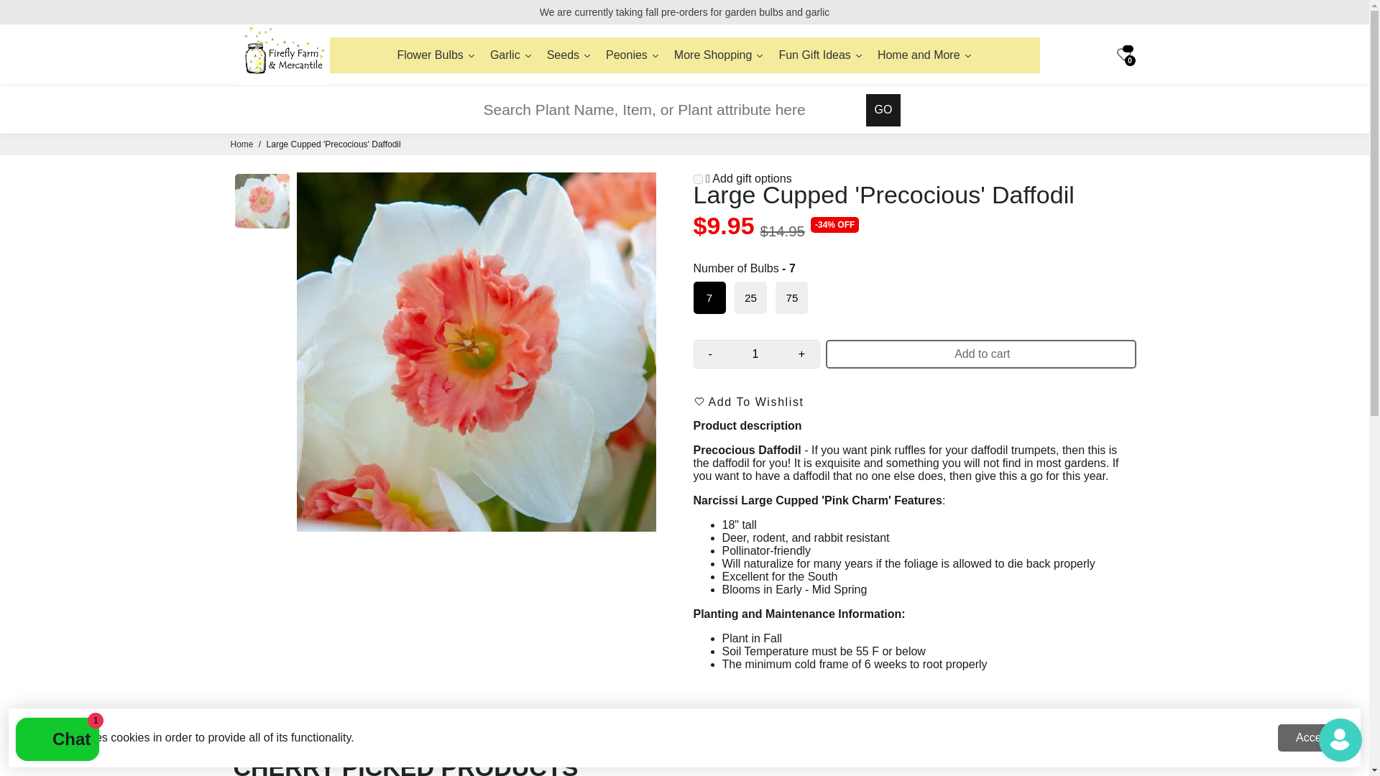  Describe the element at coordinates (719, 55) in the screenshot. I see `More Shopping` at that location.